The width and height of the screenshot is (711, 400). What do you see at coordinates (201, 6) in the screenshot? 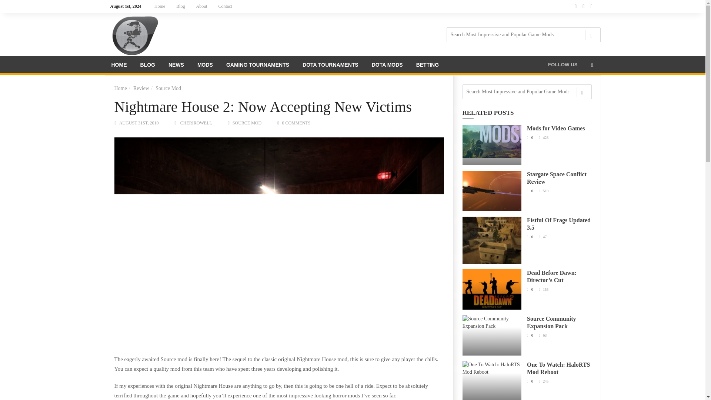
I see `About` at bounding box center [201, 6].